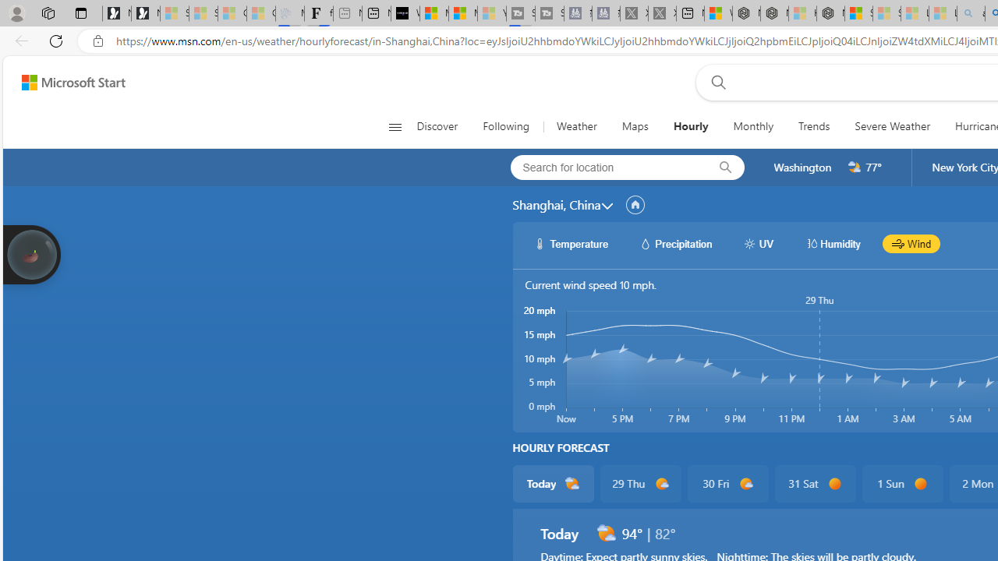 Image resolution: width=998 pixels, height=561 pixels. Describe the element at coordinates (833, 243) in the screenshot. I see `hourlyChart/humidityWhite Humidity` at that location.